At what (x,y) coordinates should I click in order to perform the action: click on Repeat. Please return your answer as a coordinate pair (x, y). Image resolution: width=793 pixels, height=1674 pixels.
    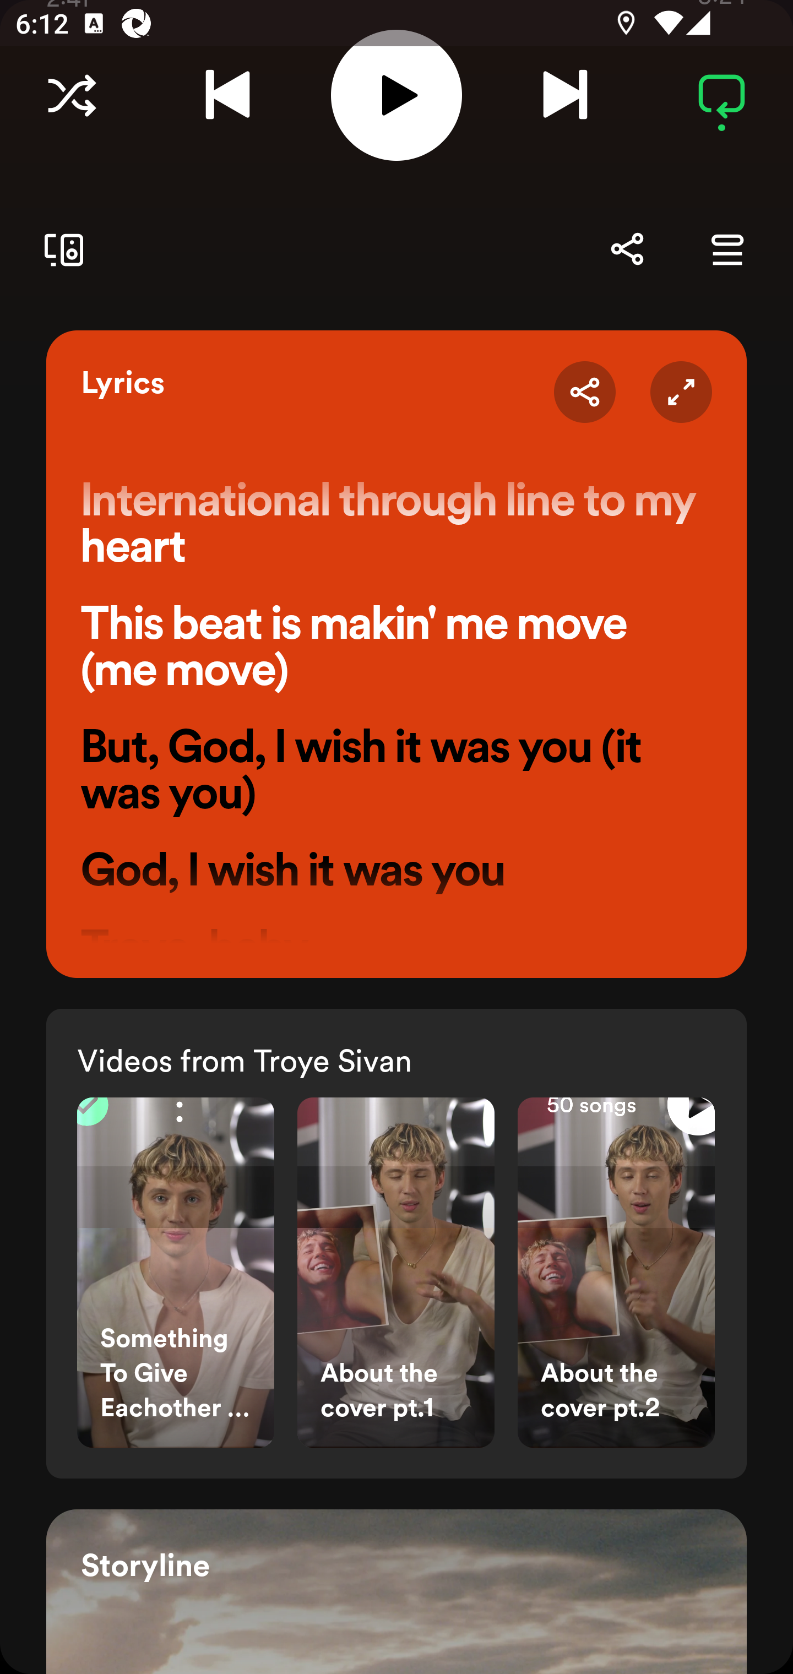
    Looking at the image, I should click on (721, 95).